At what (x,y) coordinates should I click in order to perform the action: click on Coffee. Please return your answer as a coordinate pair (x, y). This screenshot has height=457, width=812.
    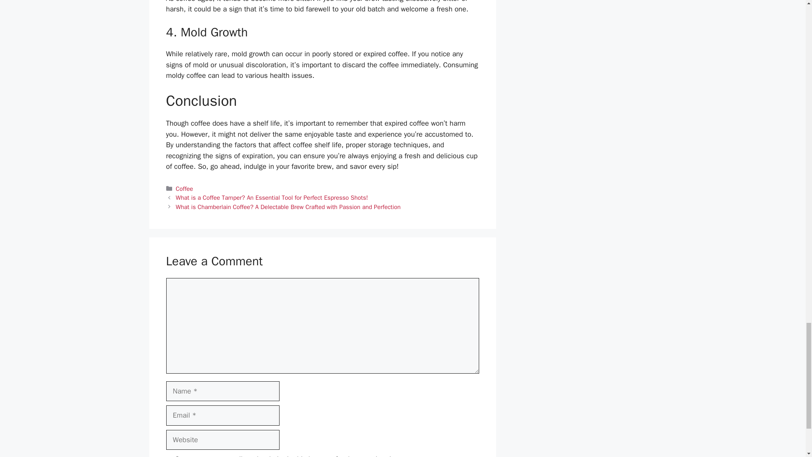
    Looking at the image, I should click on (184, 189).